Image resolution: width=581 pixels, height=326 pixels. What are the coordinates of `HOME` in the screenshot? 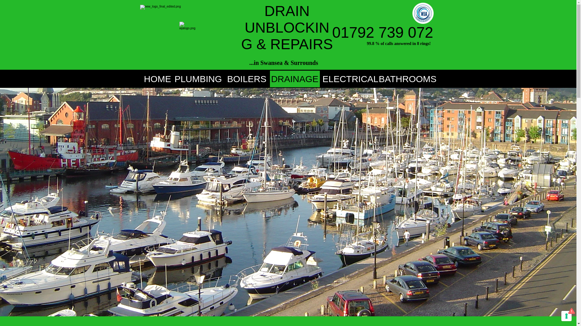 It's located at (157, 79).